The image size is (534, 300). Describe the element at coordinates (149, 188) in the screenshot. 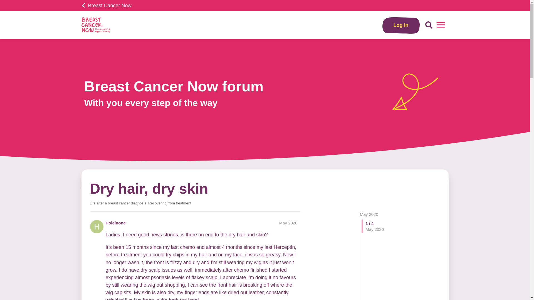

I see `Dry hair, dry skin` at that location.